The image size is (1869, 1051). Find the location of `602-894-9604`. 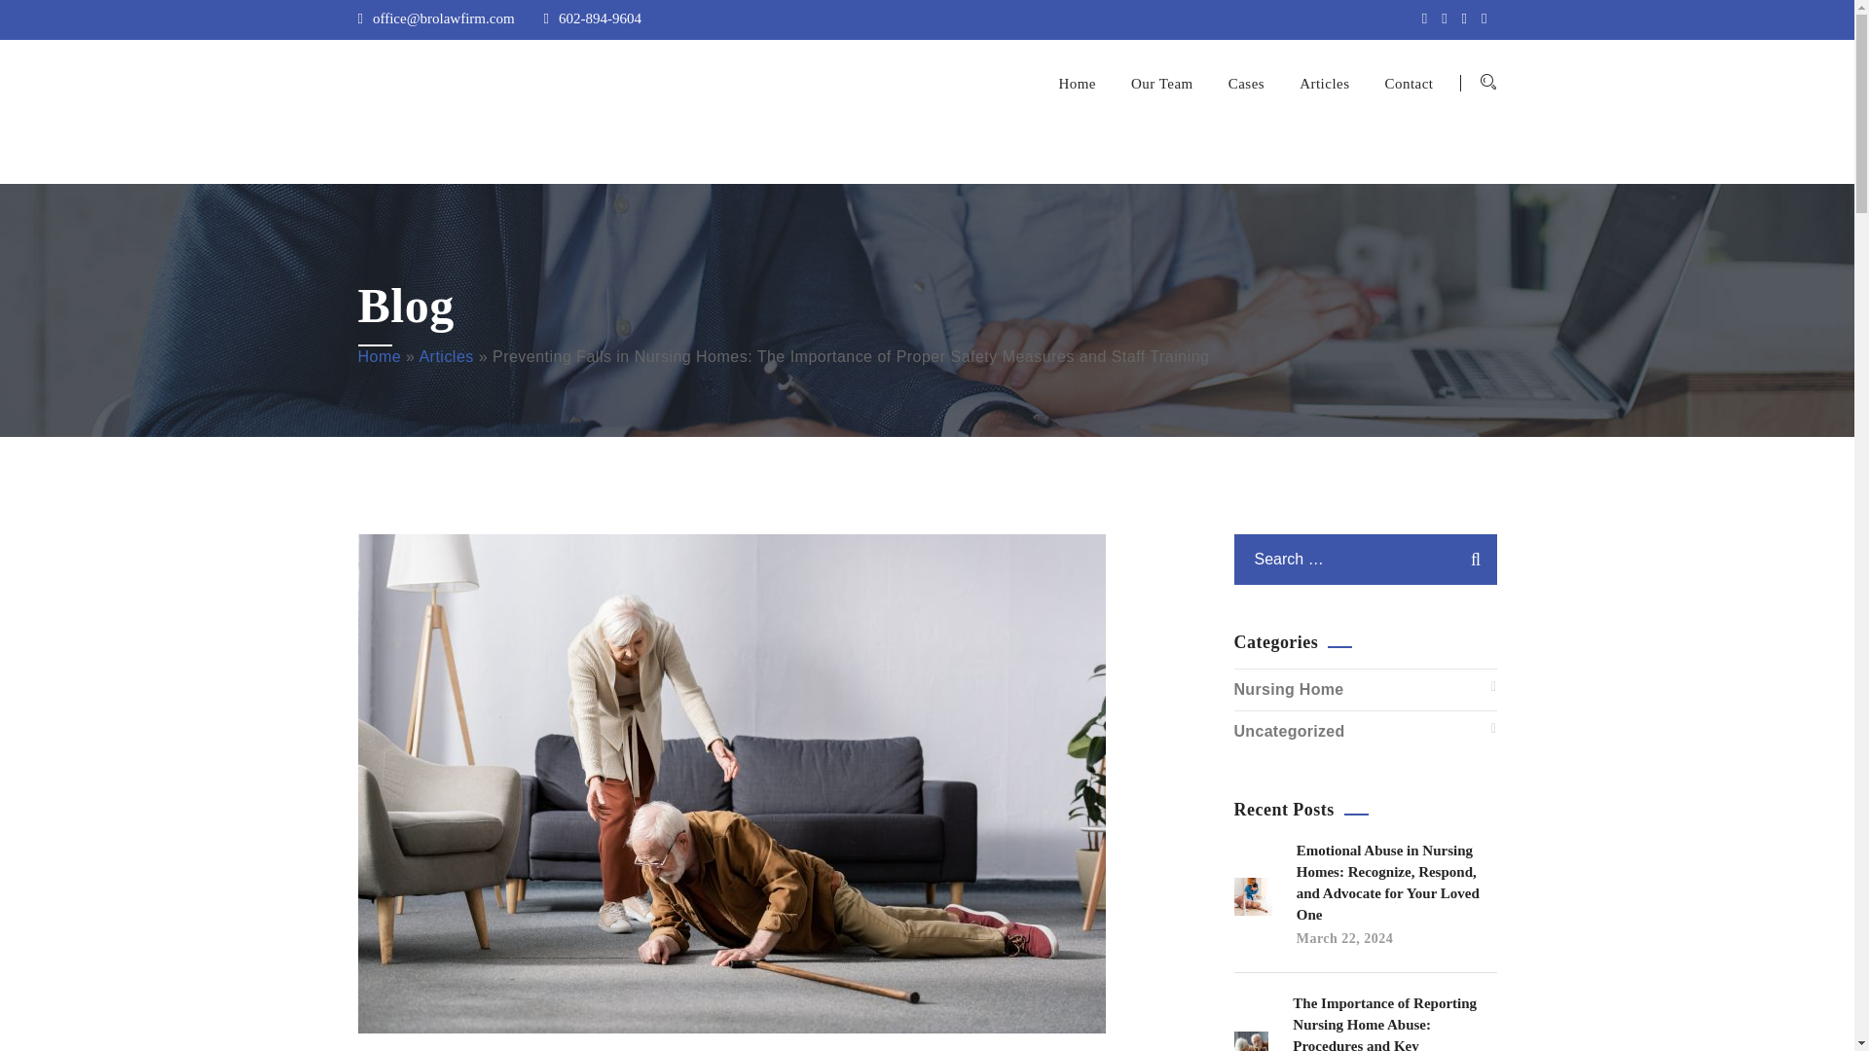

602-894-9604 is located at coordinates (592, 18).